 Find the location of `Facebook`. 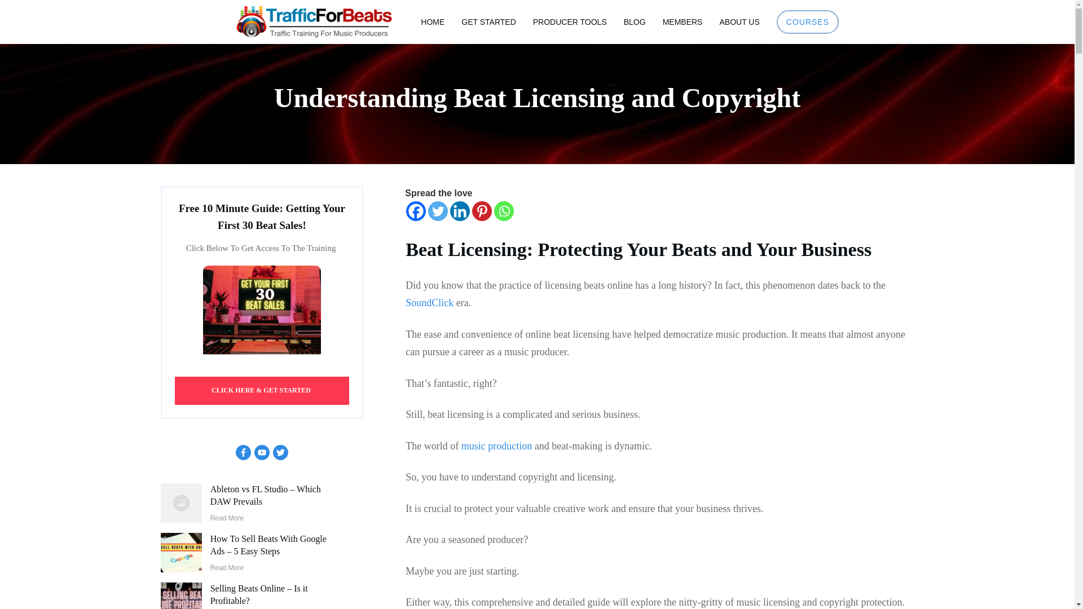

Facebook is located at coordinates (416, 211).